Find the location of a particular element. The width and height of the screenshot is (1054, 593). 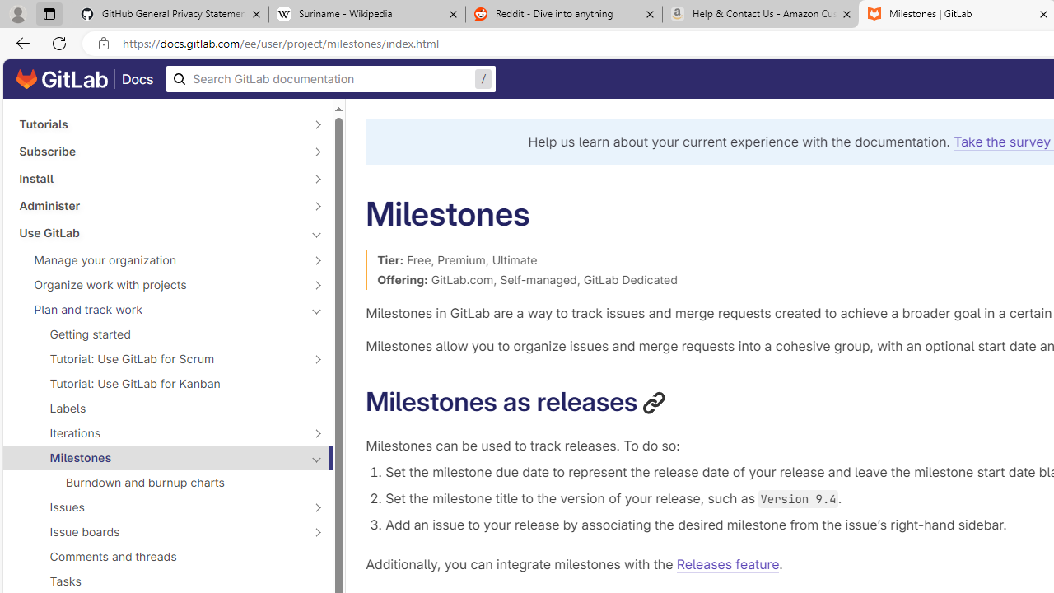

Labels is located at coordinates (168, 409).